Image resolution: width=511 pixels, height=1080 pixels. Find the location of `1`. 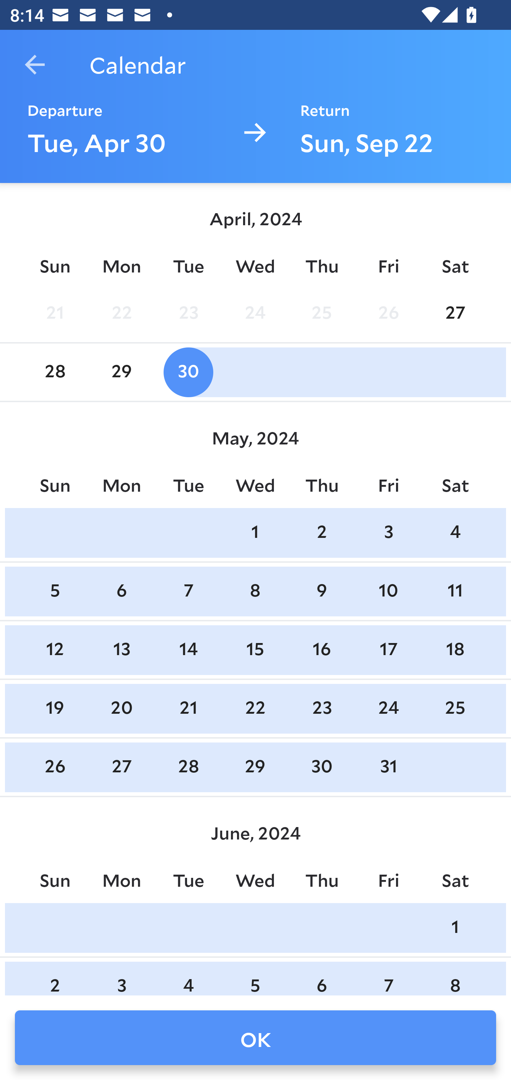

1 is located at coordinates (255, 532).